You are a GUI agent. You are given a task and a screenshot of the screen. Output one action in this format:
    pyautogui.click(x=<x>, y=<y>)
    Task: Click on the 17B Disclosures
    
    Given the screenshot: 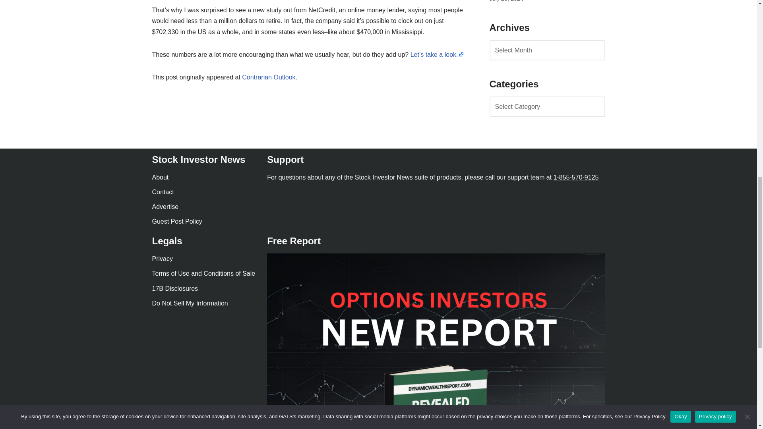 What is the action you would take?
    pyautogui.click(x=175, y=288)
    